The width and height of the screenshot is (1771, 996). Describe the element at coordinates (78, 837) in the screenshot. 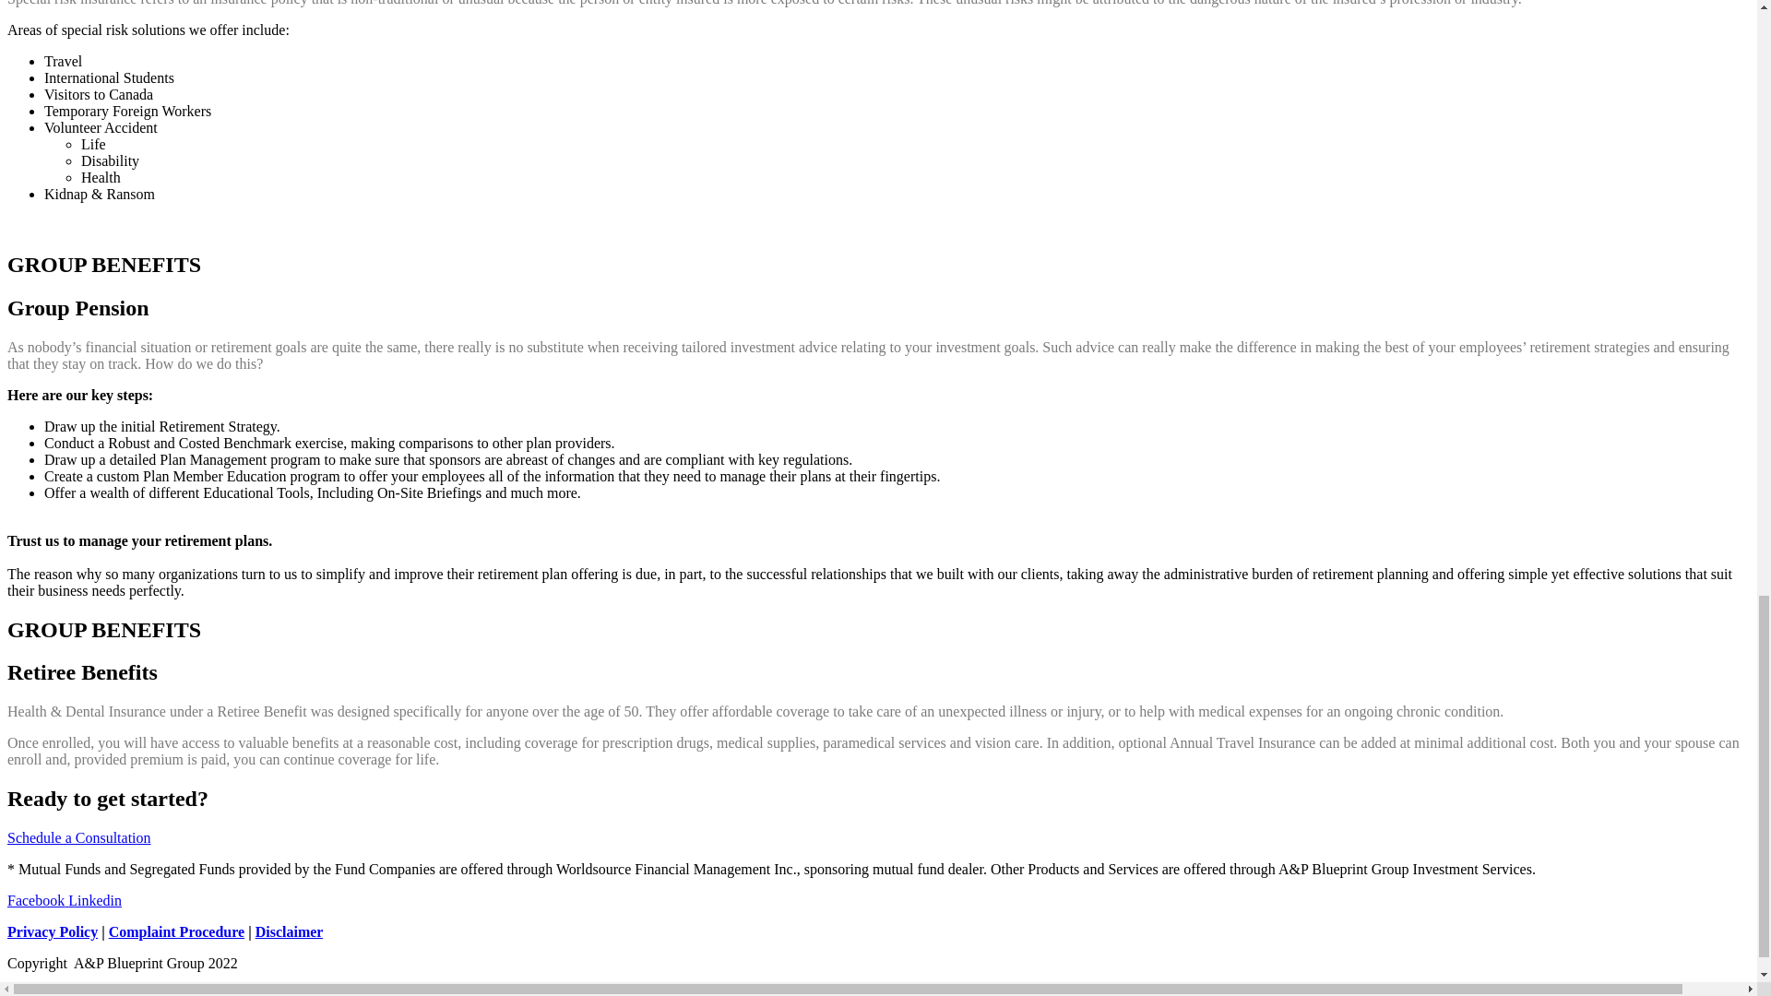

I see `Schedule a Consultation` at that location.